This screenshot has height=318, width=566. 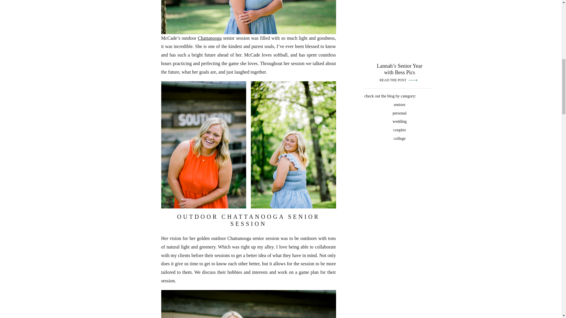 I want to click on READ THE POST, so click(x=393, y=80).